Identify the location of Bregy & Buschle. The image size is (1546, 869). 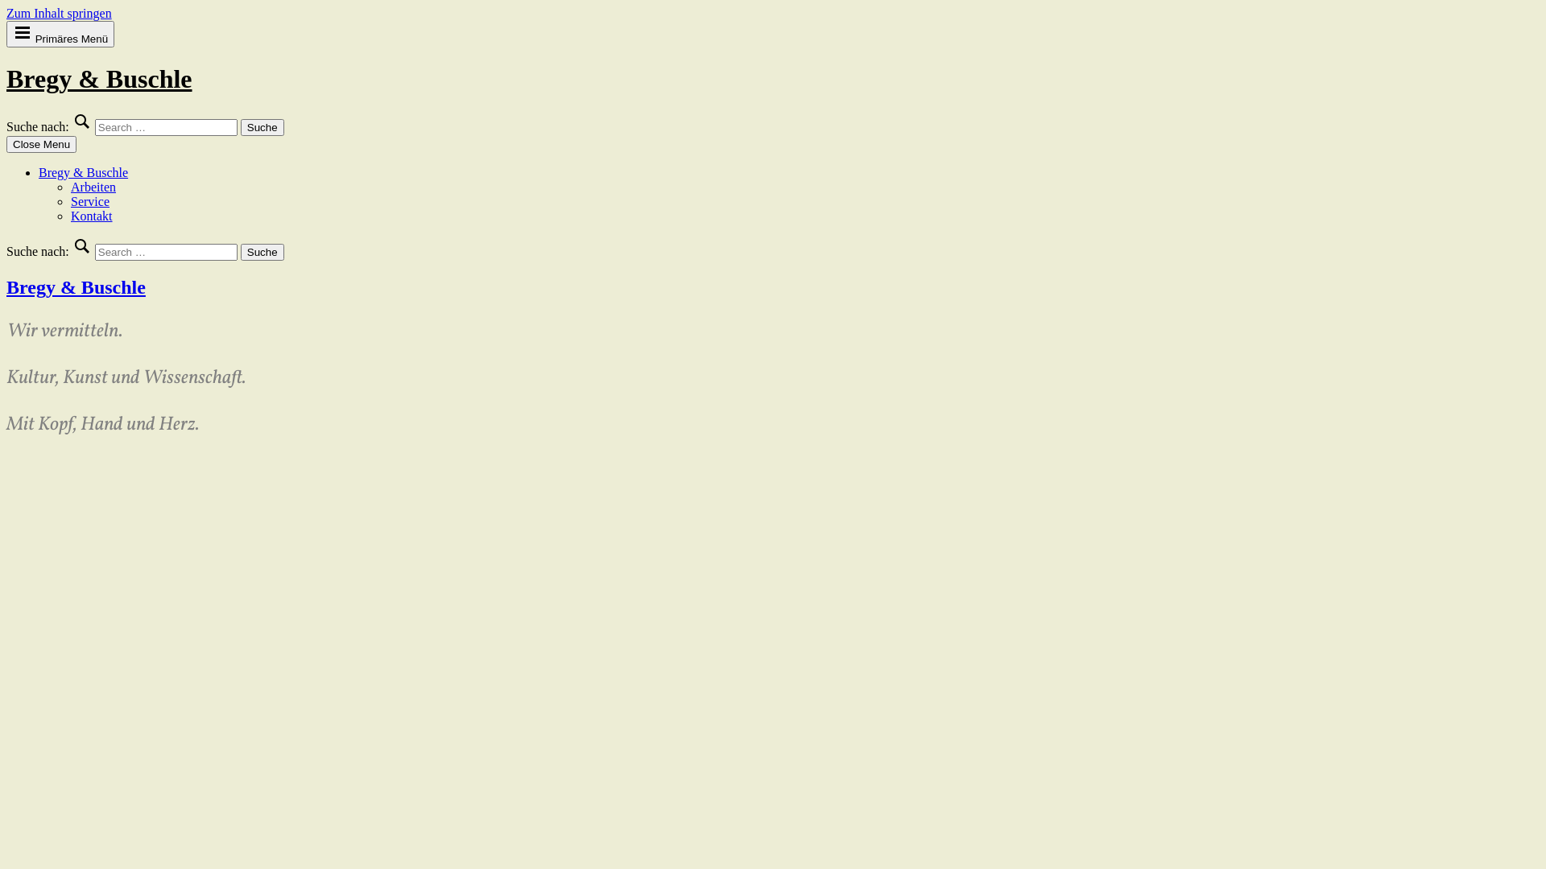
(76, 287).